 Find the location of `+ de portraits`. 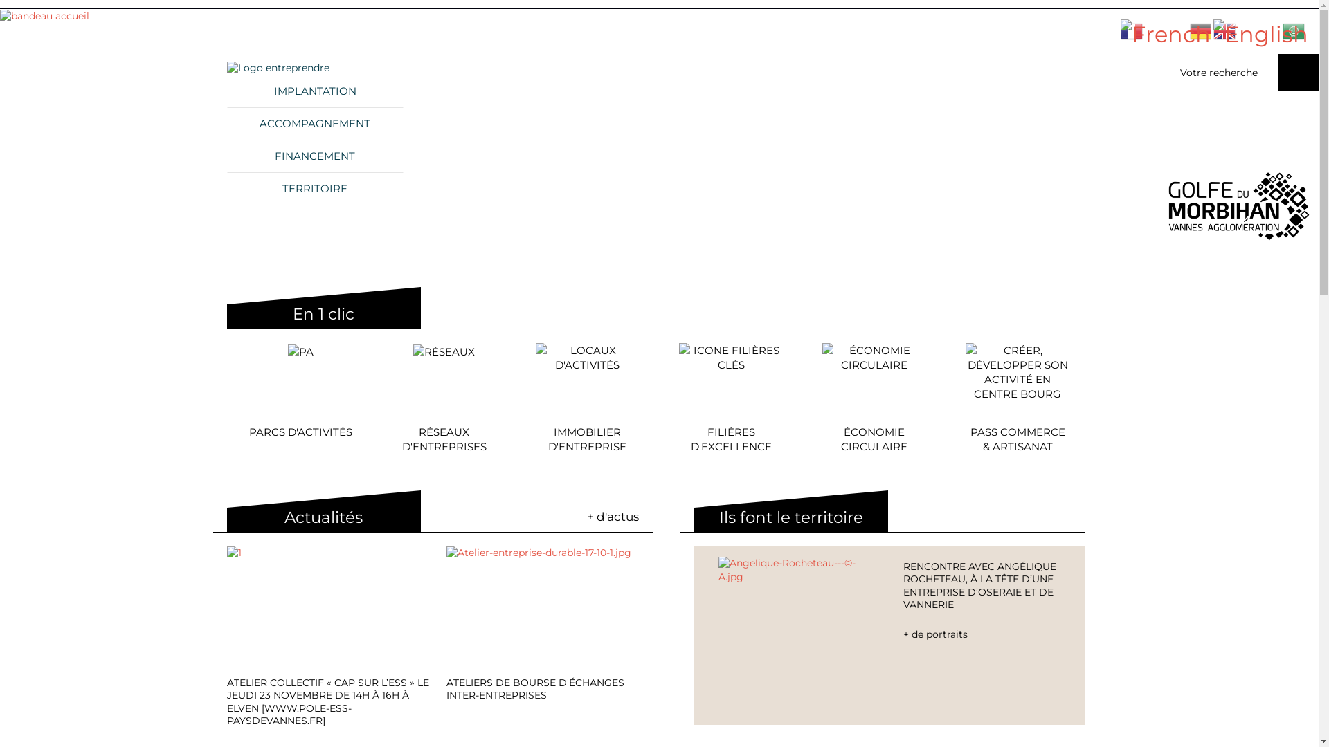

+ de portraits is located at coordinates (982, 635).